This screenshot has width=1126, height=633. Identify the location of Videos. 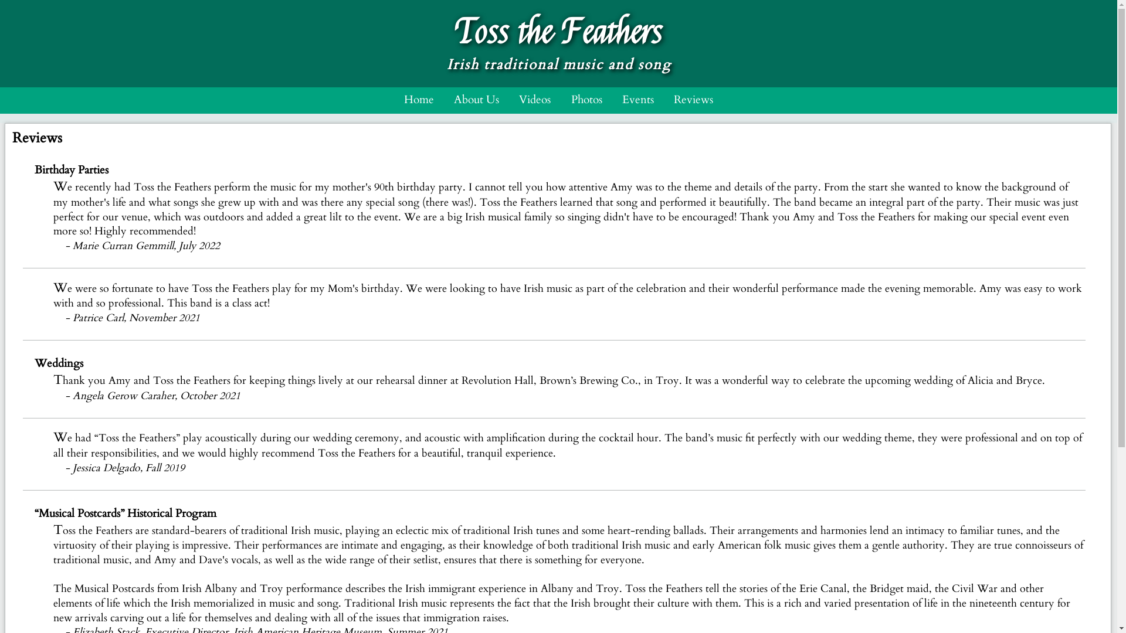
(535, 100).